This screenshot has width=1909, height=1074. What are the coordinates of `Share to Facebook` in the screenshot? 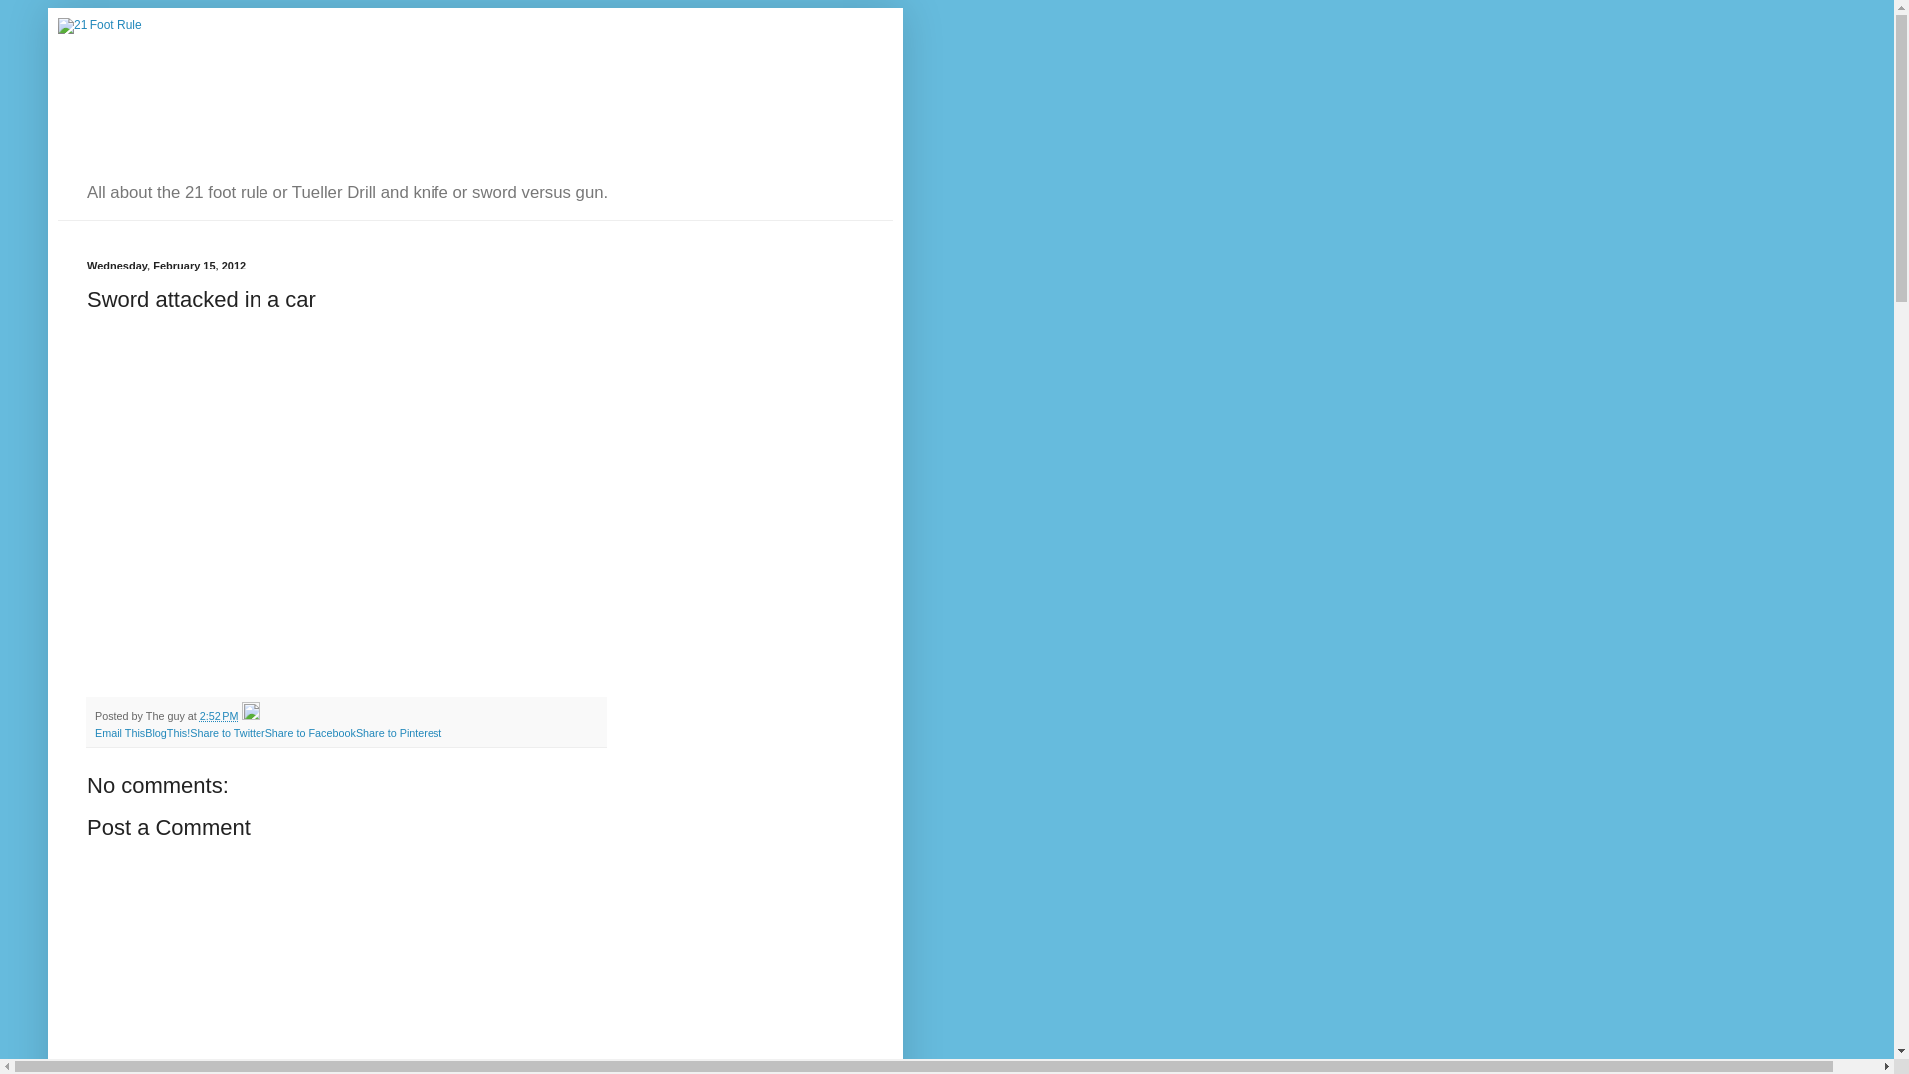 It's located at (310, 733).